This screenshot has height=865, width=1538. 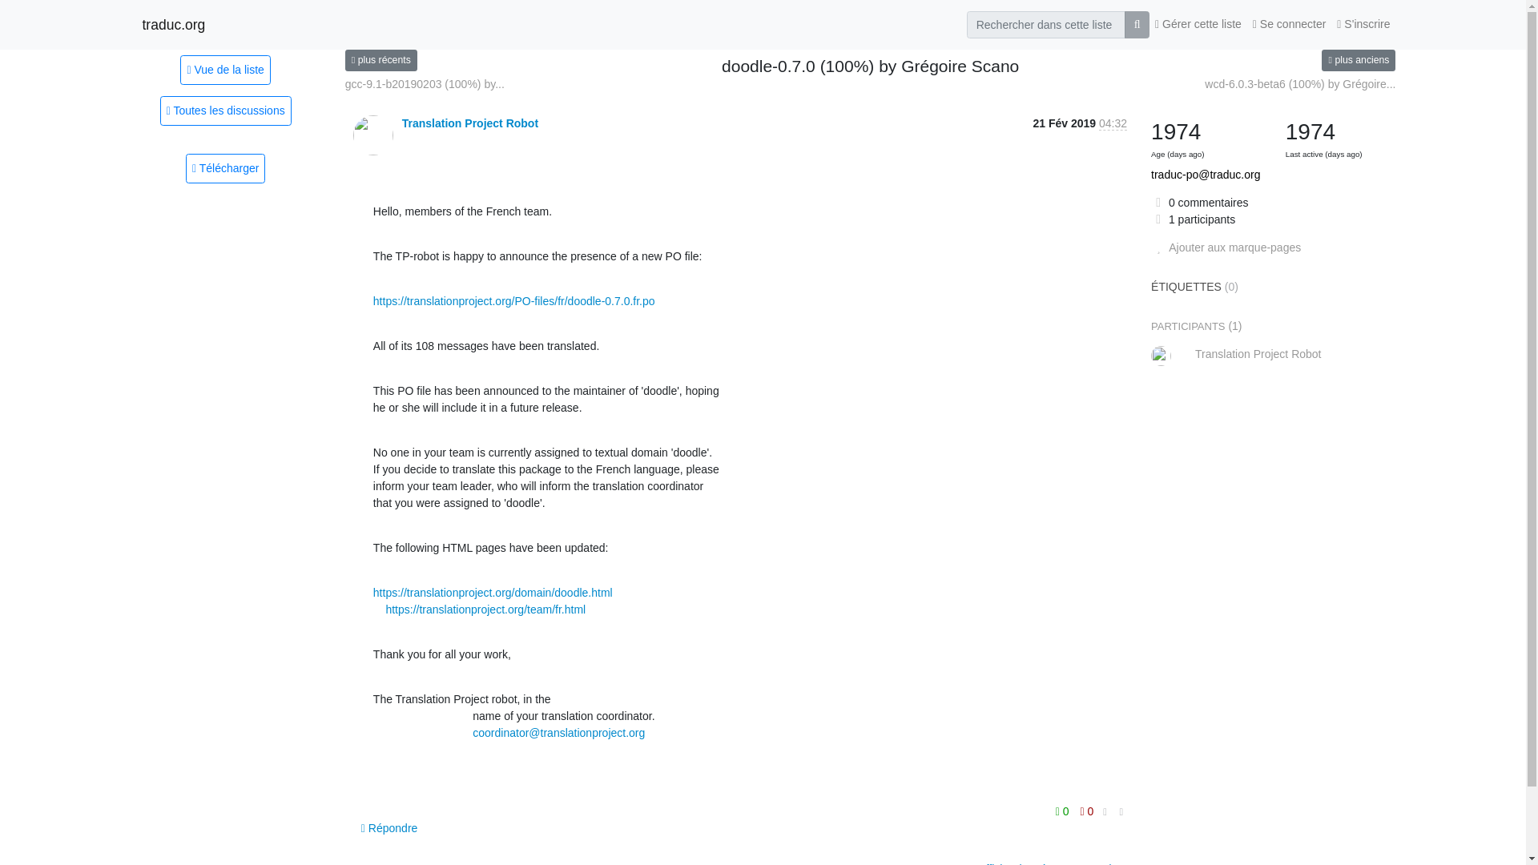 What do you see at coordinates (224, 69) in the screenshot?
I see `Vue de la liste` at bounding box center [224, 69].